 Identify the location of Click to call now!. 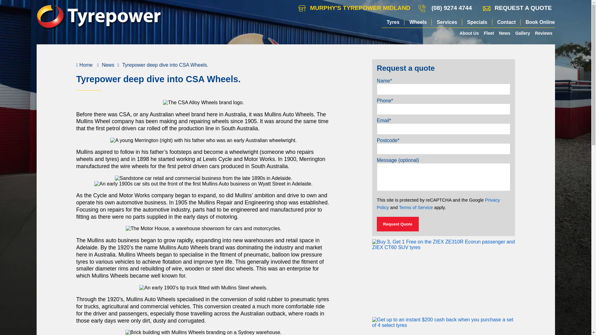
(452, 8).